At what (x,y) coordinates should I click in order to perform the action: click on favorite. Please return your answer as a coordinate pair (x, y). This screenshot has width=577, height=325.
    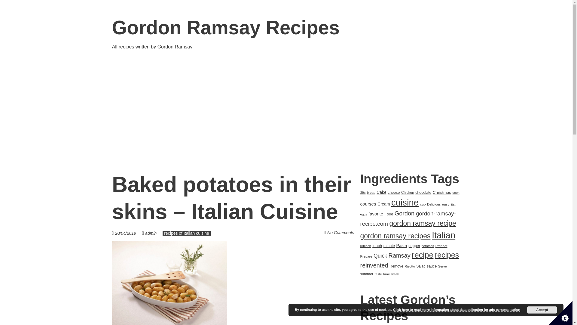
    Looking at the image, I should click on (376, 214).